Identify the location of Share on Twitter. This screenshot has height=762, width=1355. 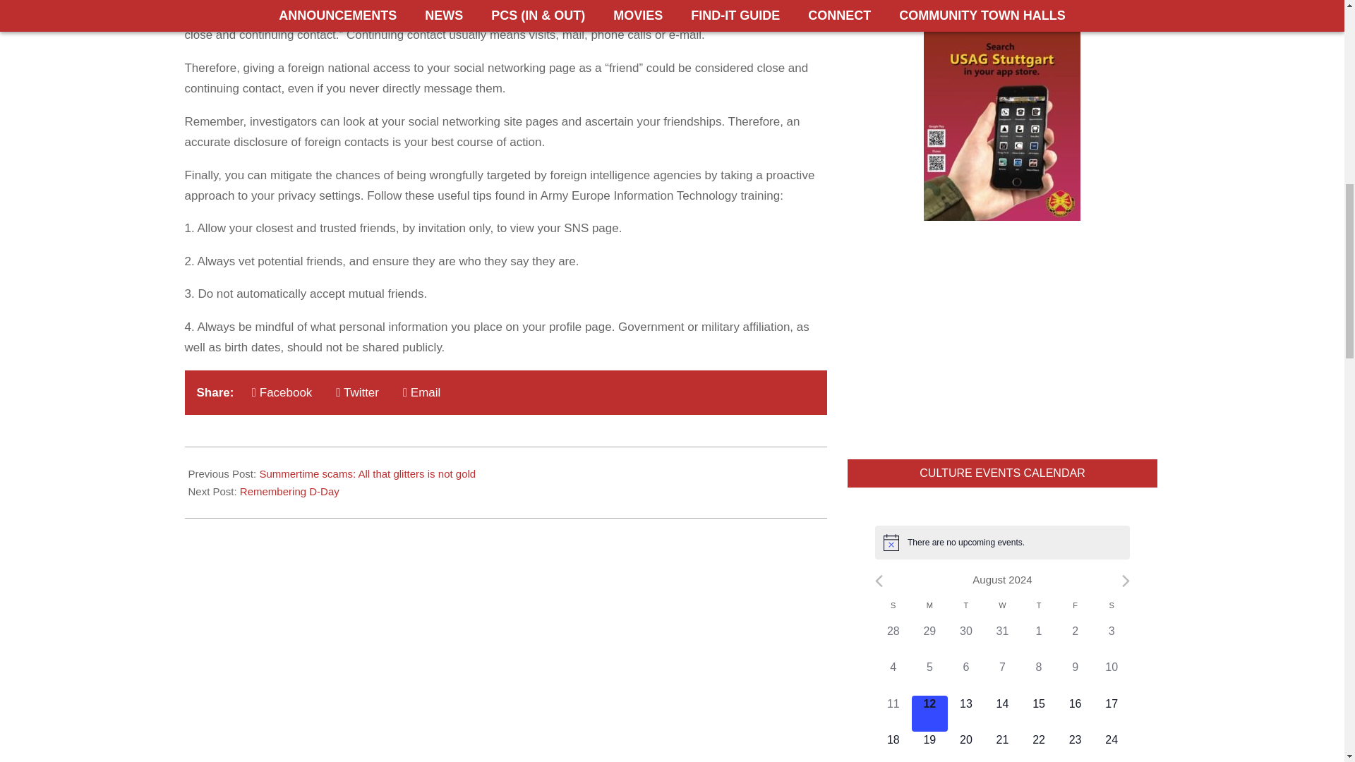
(357, 392).